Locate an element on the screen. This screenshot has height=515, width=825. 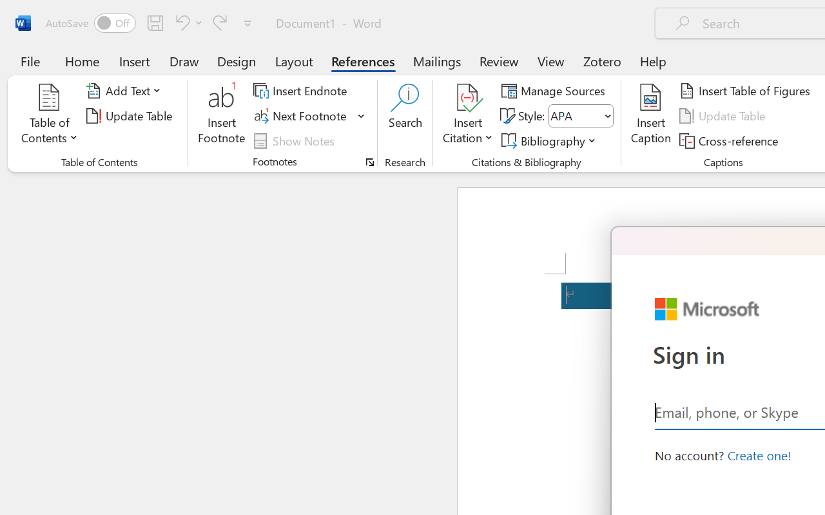
Insert Table of Figures... is located at coordinates (746, 91).